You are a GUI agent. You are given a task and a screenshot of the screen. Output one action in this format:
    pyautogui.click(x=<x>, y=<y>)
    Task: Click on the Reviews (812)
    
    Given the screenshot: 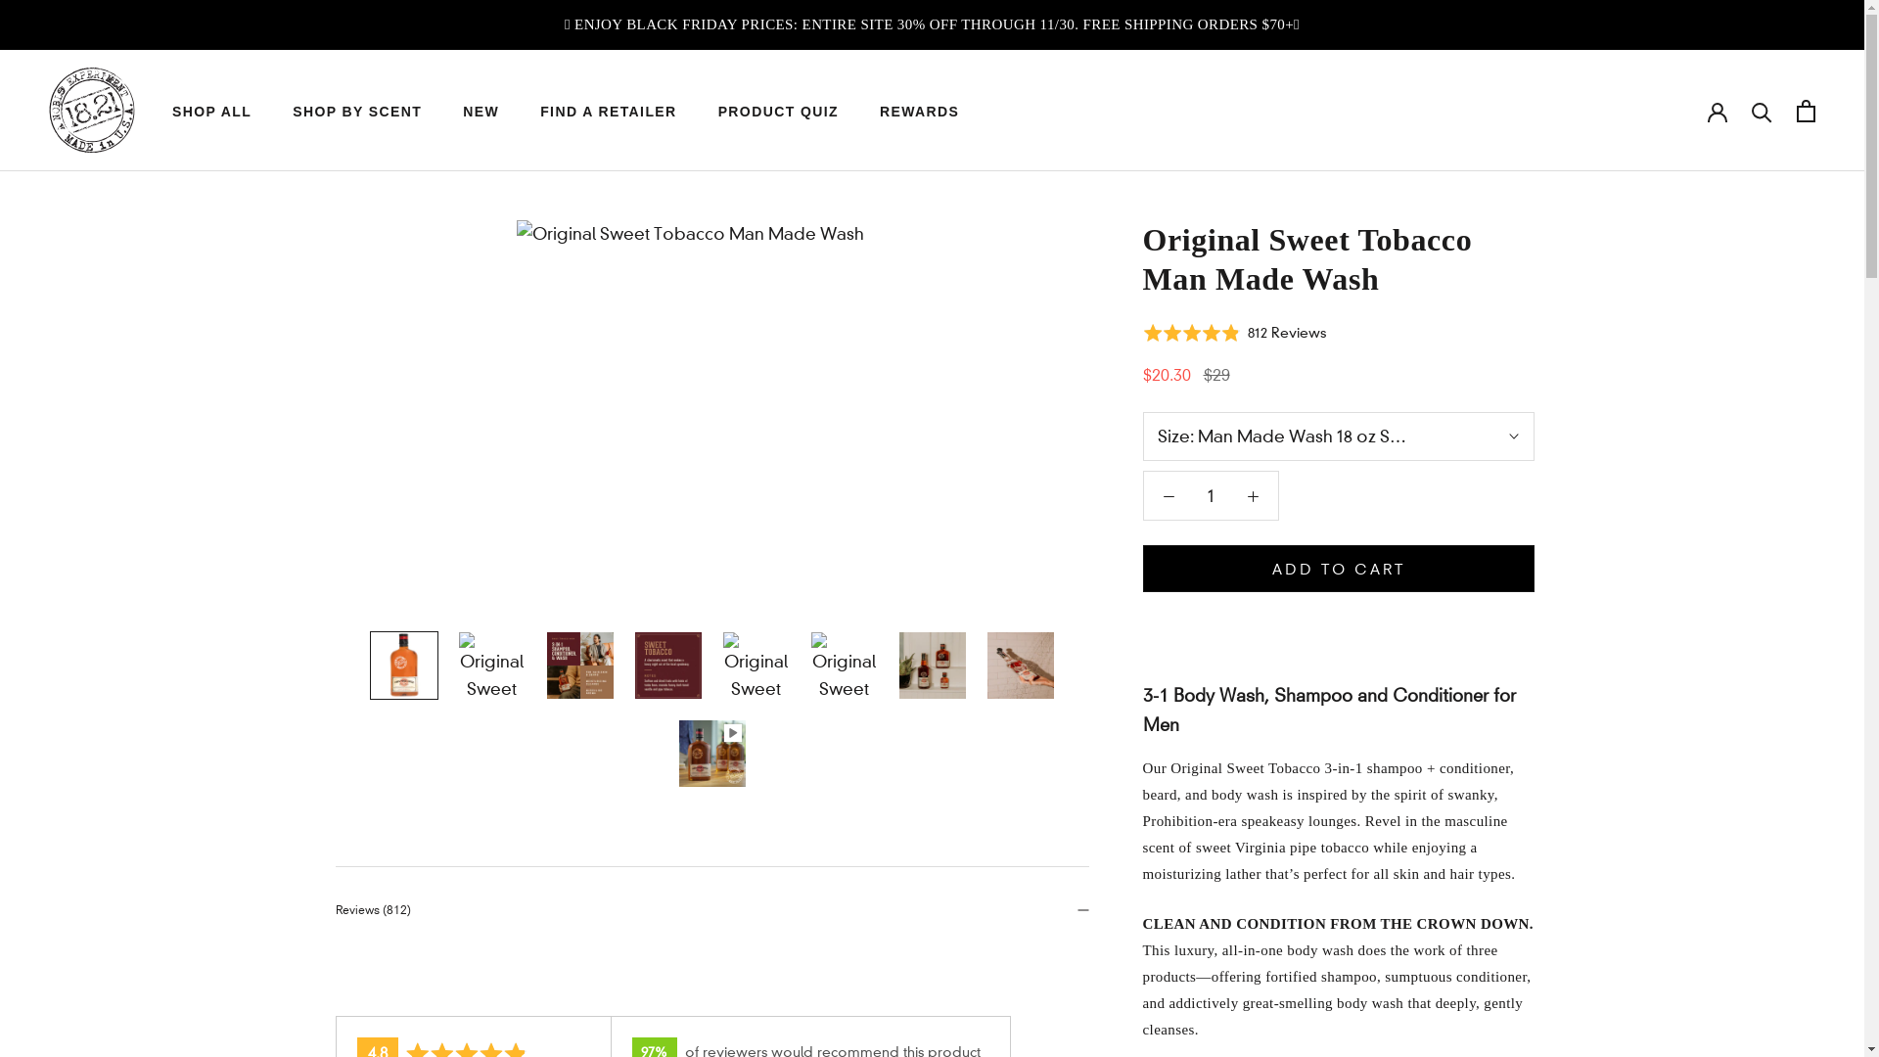 What is the action you would take?
    pyautogui.click(x=711, y=910)
    